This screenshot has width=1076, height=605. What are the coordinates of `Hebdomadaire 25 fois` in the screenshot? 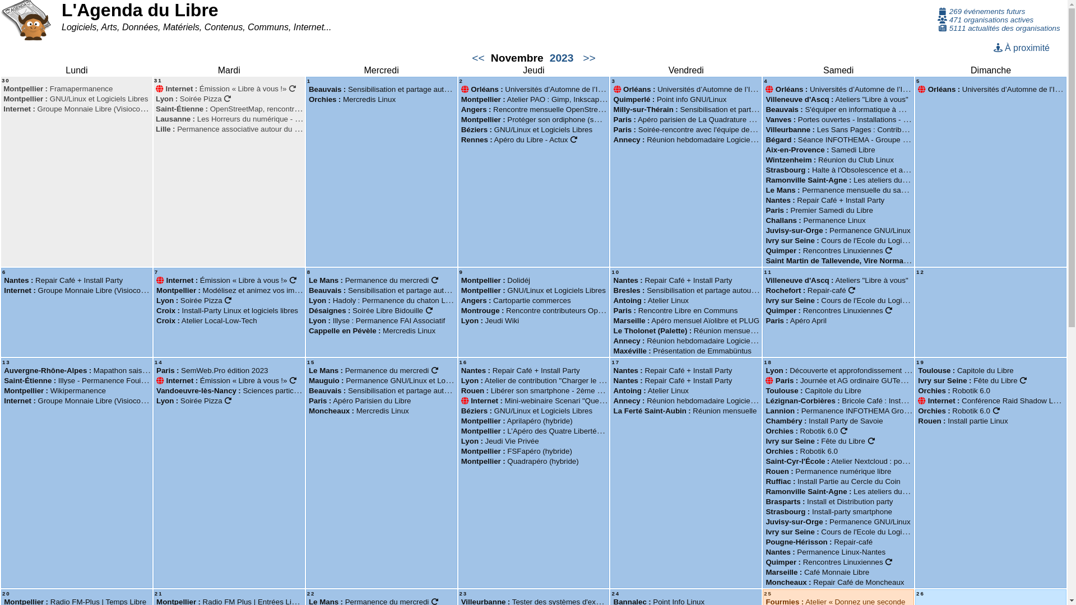 It's located at (889, 251).